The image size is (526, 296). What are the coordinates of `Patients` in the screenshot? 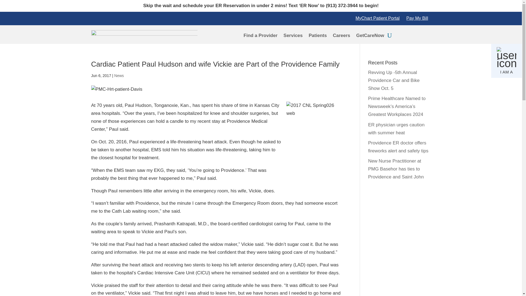 It's located at (318, 37).